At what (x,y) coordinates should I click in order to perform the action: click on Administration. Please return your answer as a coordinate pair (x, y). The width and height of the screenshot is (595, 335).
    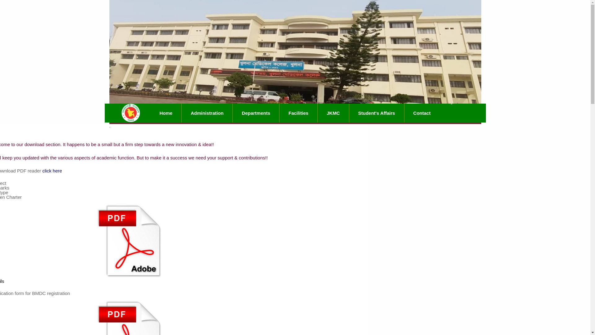
    Looking at the image, I should click on (207, 113).